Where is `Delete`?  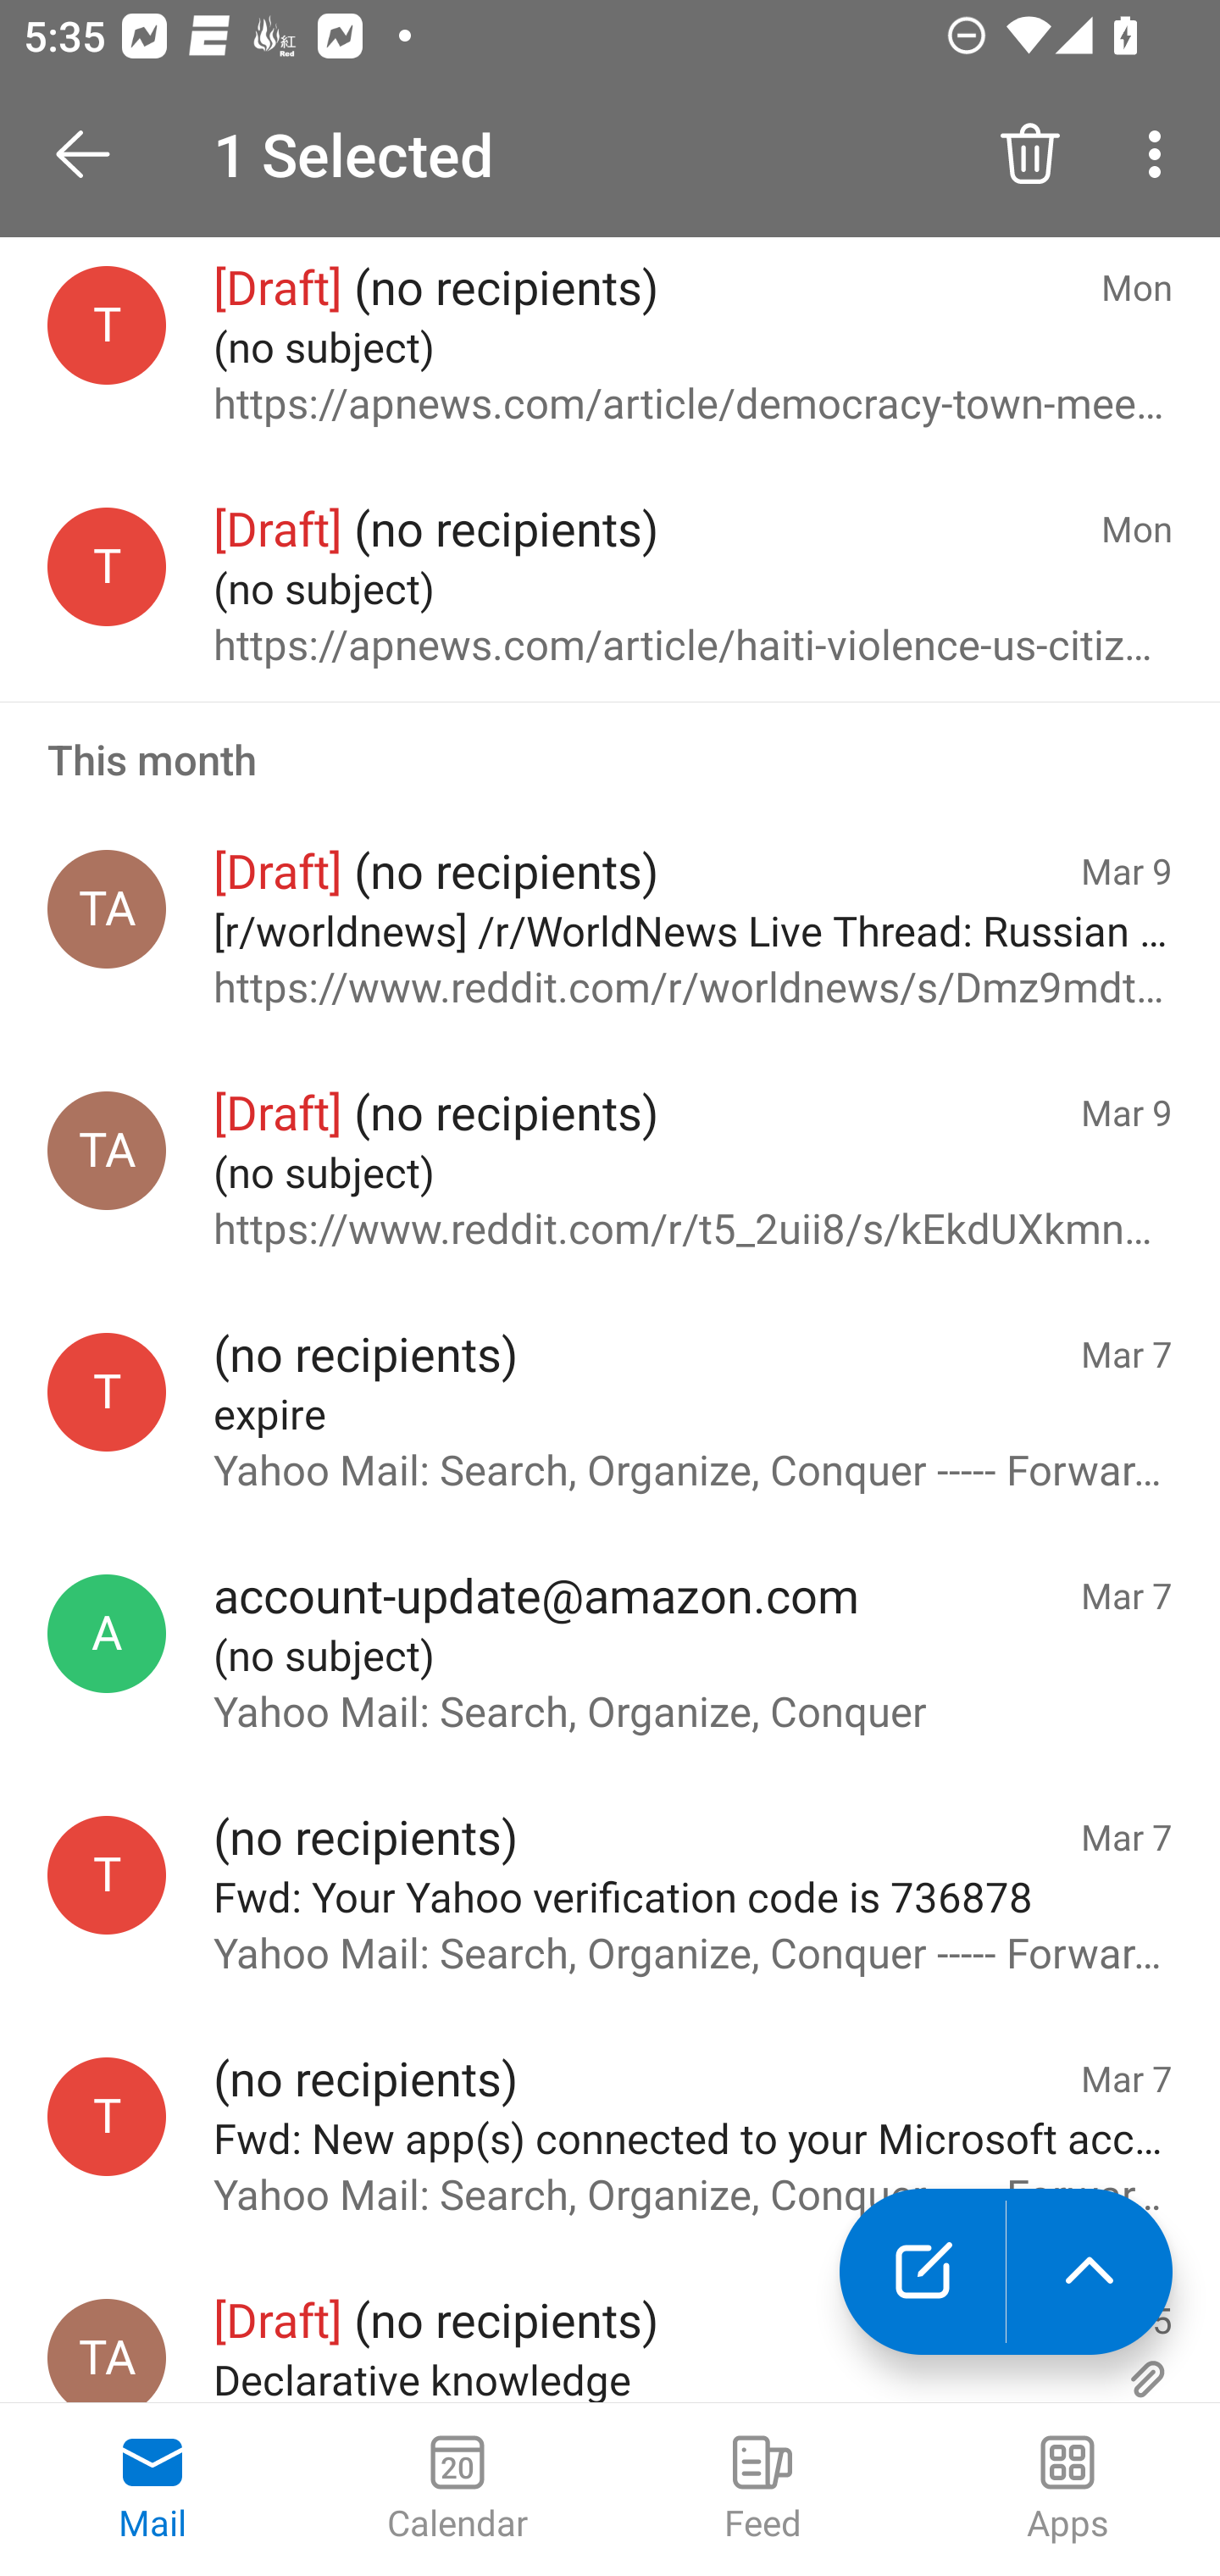 Delete is located at coordinates (1030, 154).